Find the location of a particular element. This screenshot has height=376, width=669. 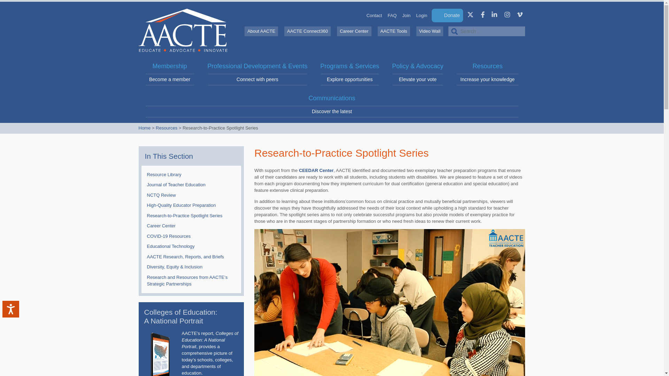

Login is located at coordinates (394, 31).